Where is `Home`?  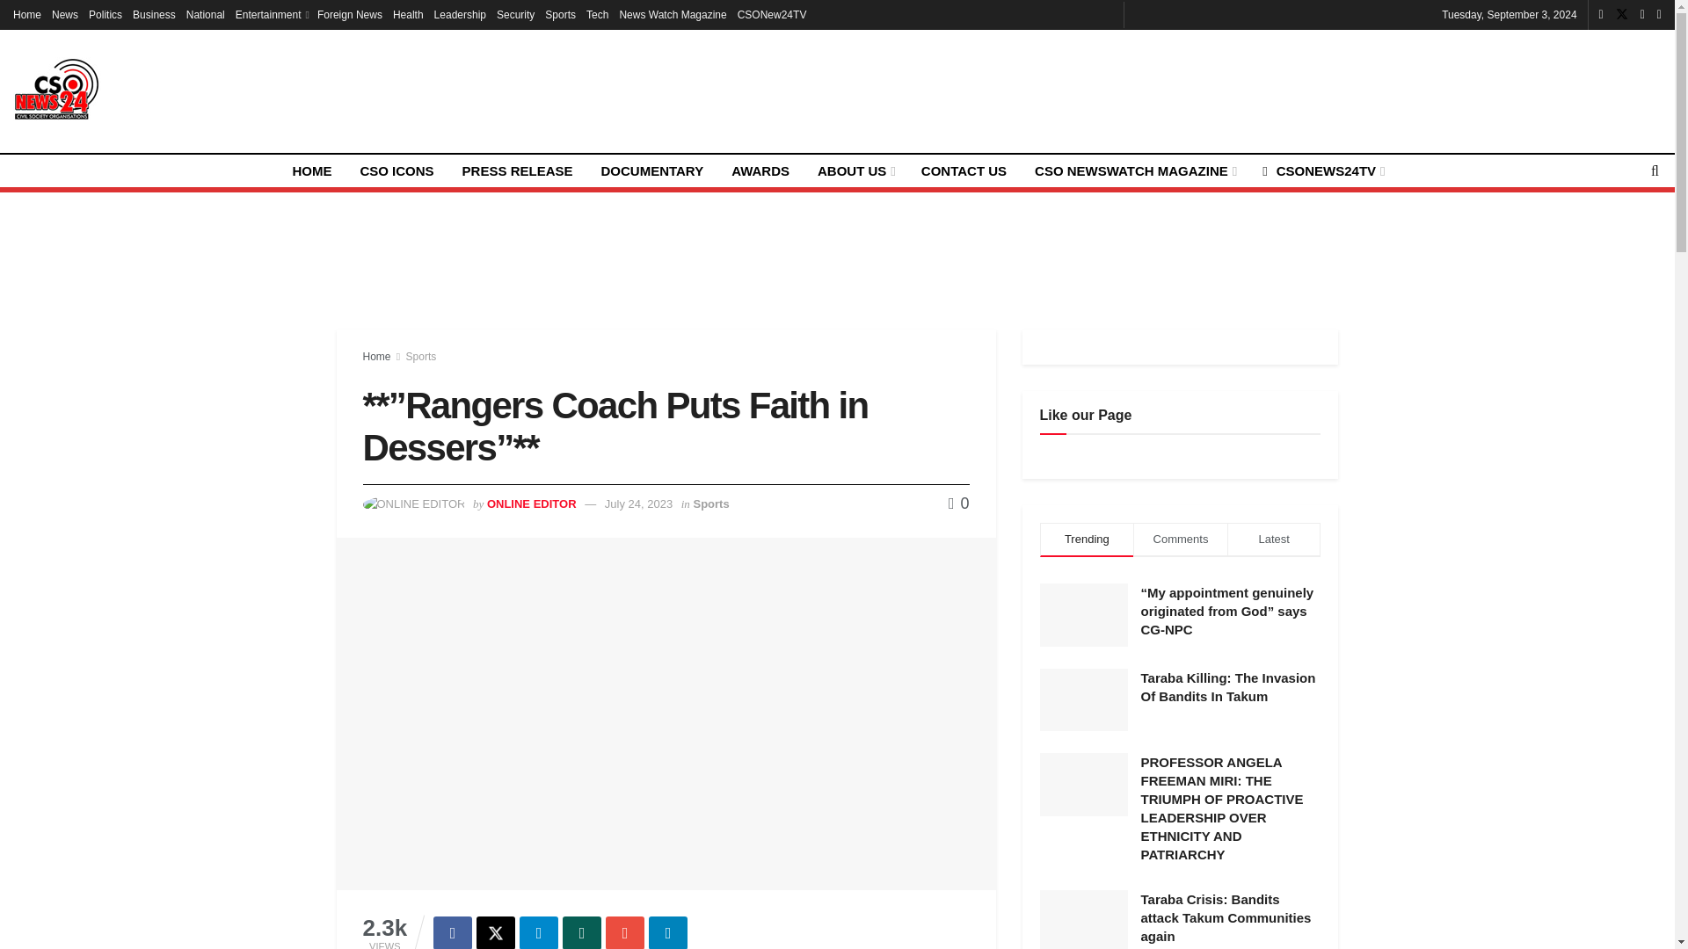 Home is located at coordinates (26, 14).